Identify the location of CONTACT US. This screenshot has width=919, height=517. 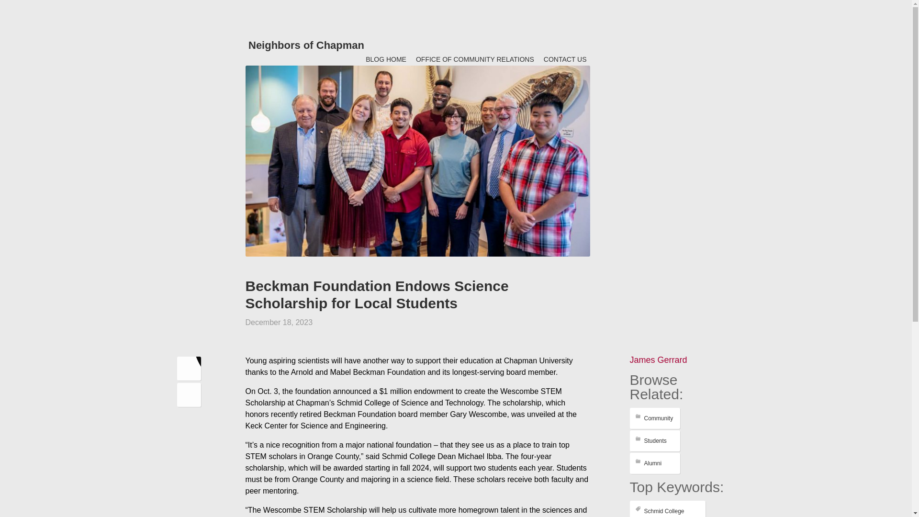
(565, 59).